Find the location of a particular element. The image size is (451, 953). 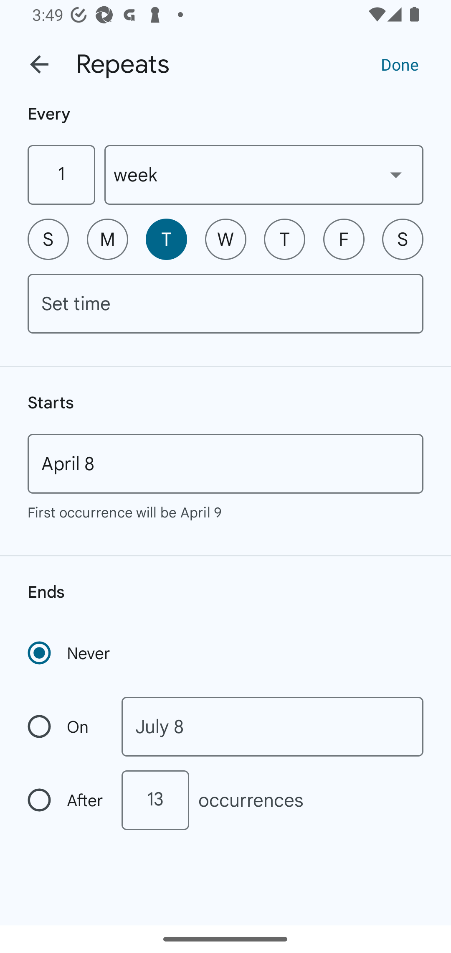

Show dropdown menu is located at coordinates (396, 174).